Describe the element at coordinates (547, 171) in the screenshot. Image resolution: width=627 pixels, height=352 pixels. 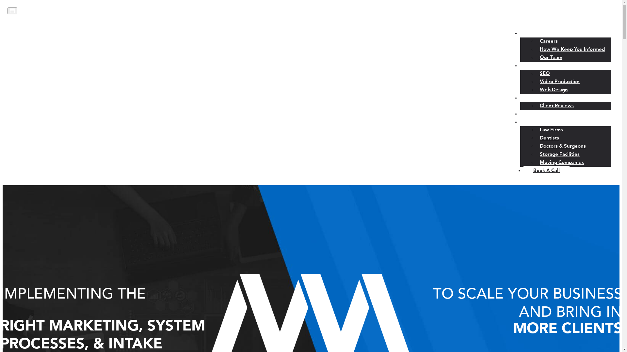
I see `Book A Call` at that location.